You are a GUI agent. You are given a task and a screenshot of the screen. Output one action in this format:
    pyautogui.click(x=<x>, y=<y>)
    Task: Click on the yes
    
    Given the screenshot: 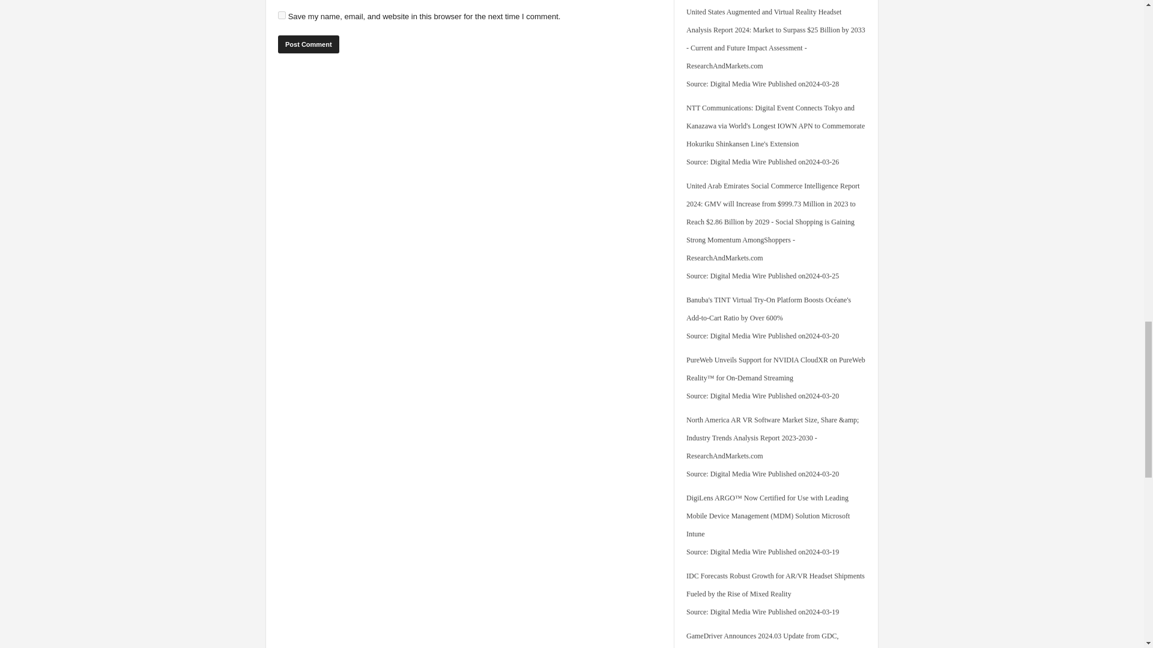 What is the action you would take?
    pyautogui.click(x=282, y=16)
    